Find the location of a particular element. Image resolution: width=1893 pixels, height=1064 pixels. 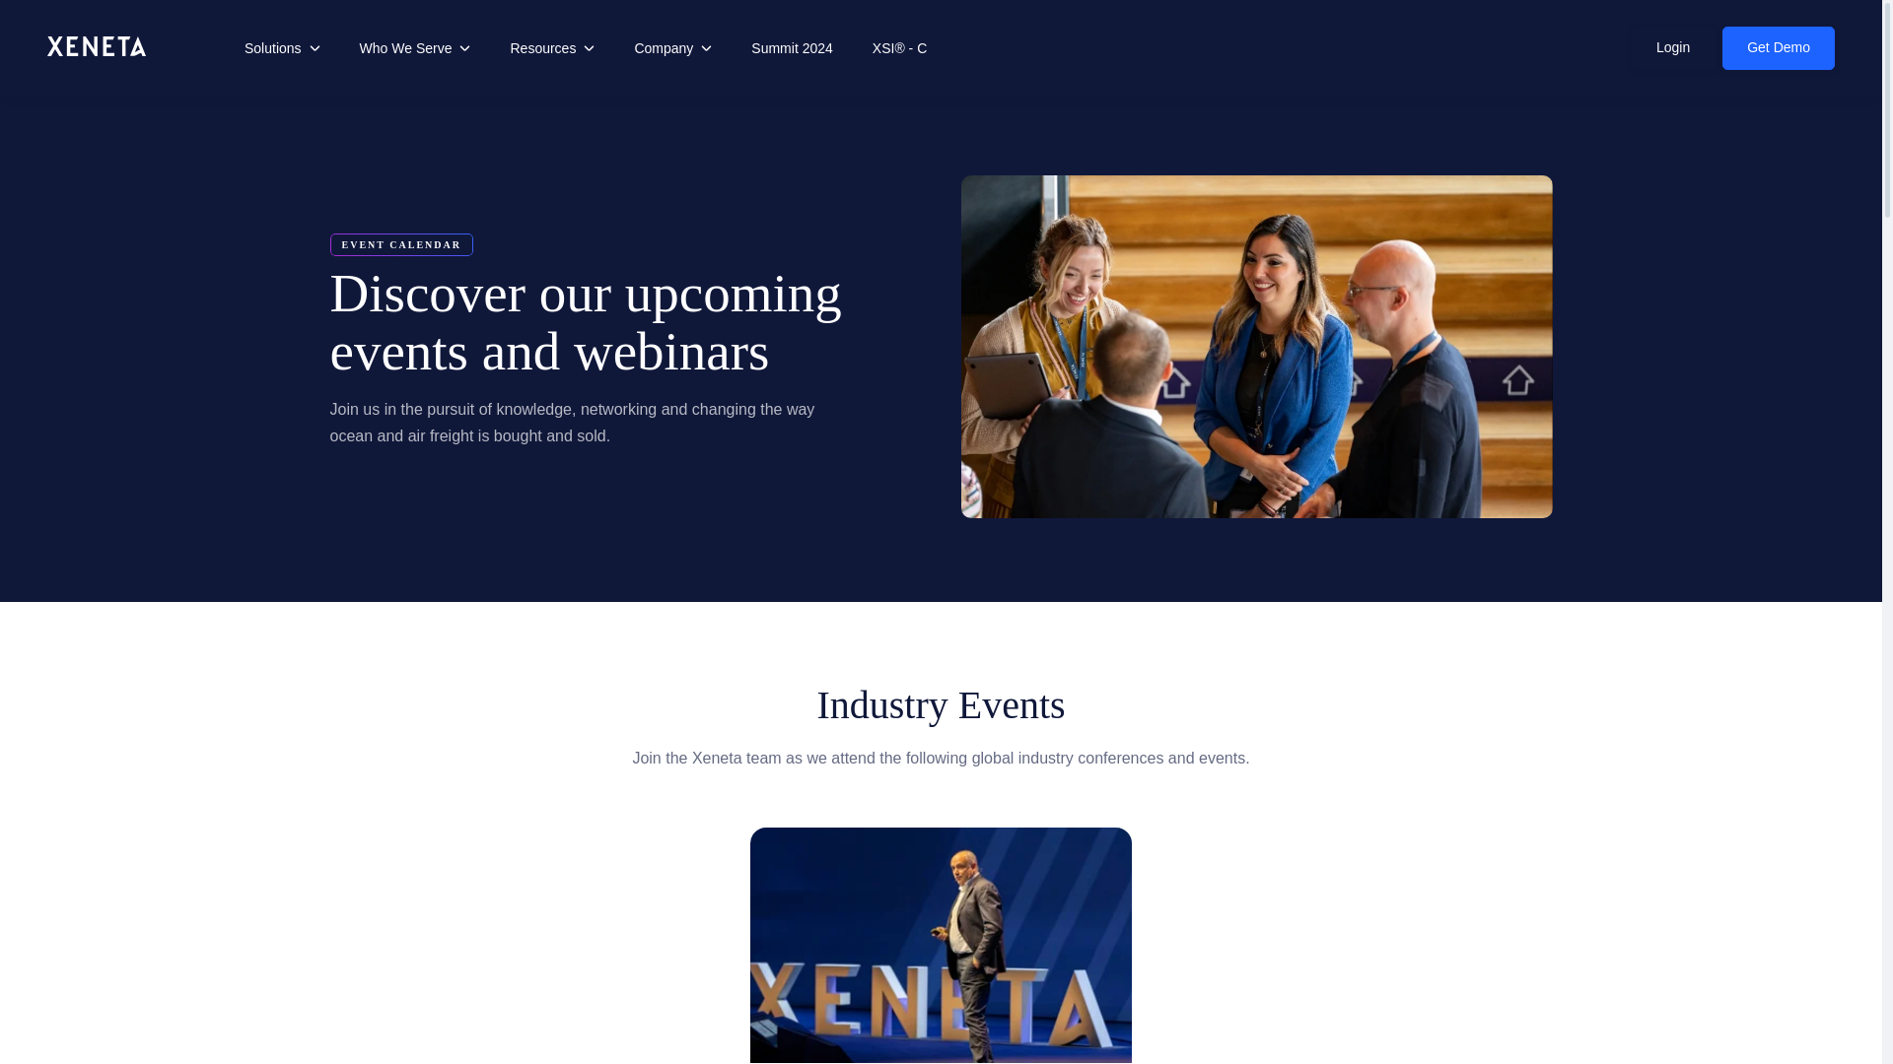

Shipping Terms Glossary is located at coordinates (1296, 244).